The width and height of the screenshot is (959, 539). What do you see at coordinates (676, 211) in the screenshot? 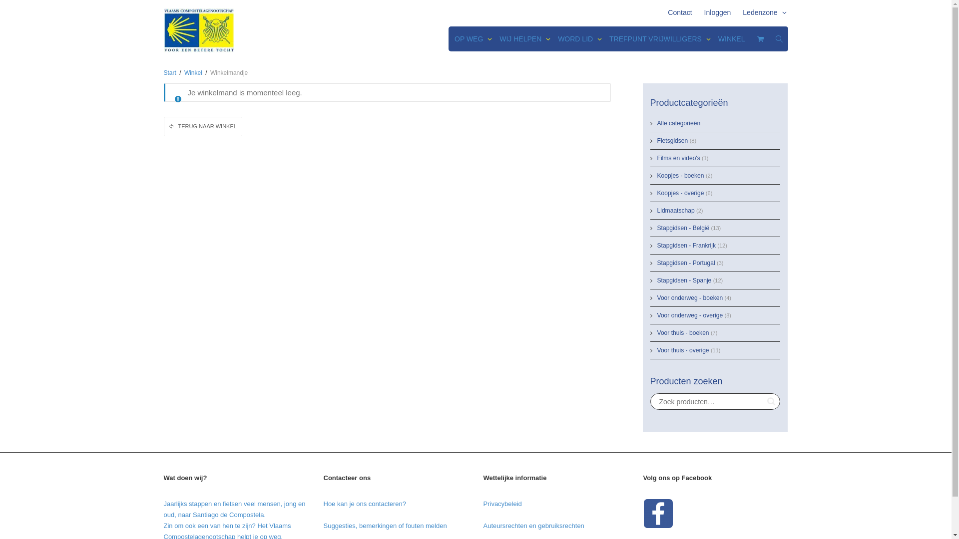
I see `Lidmaatschap` at bounding box center [676, 211].